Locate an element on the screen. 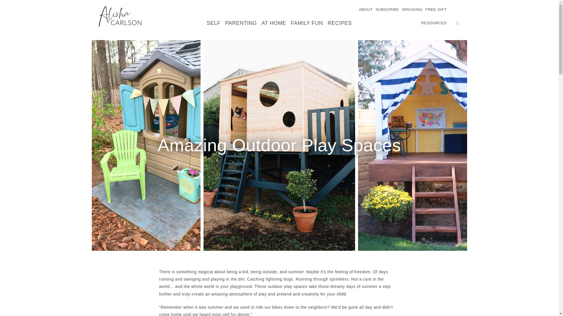 The image size is (563, 316). RESOURCES is located at coordinates (434, 23).